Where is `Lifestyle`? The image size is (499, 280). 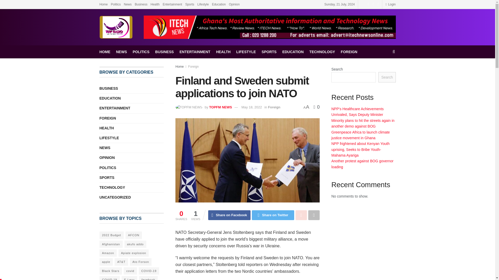 Lifestyle is located at coordinates (203, 4).